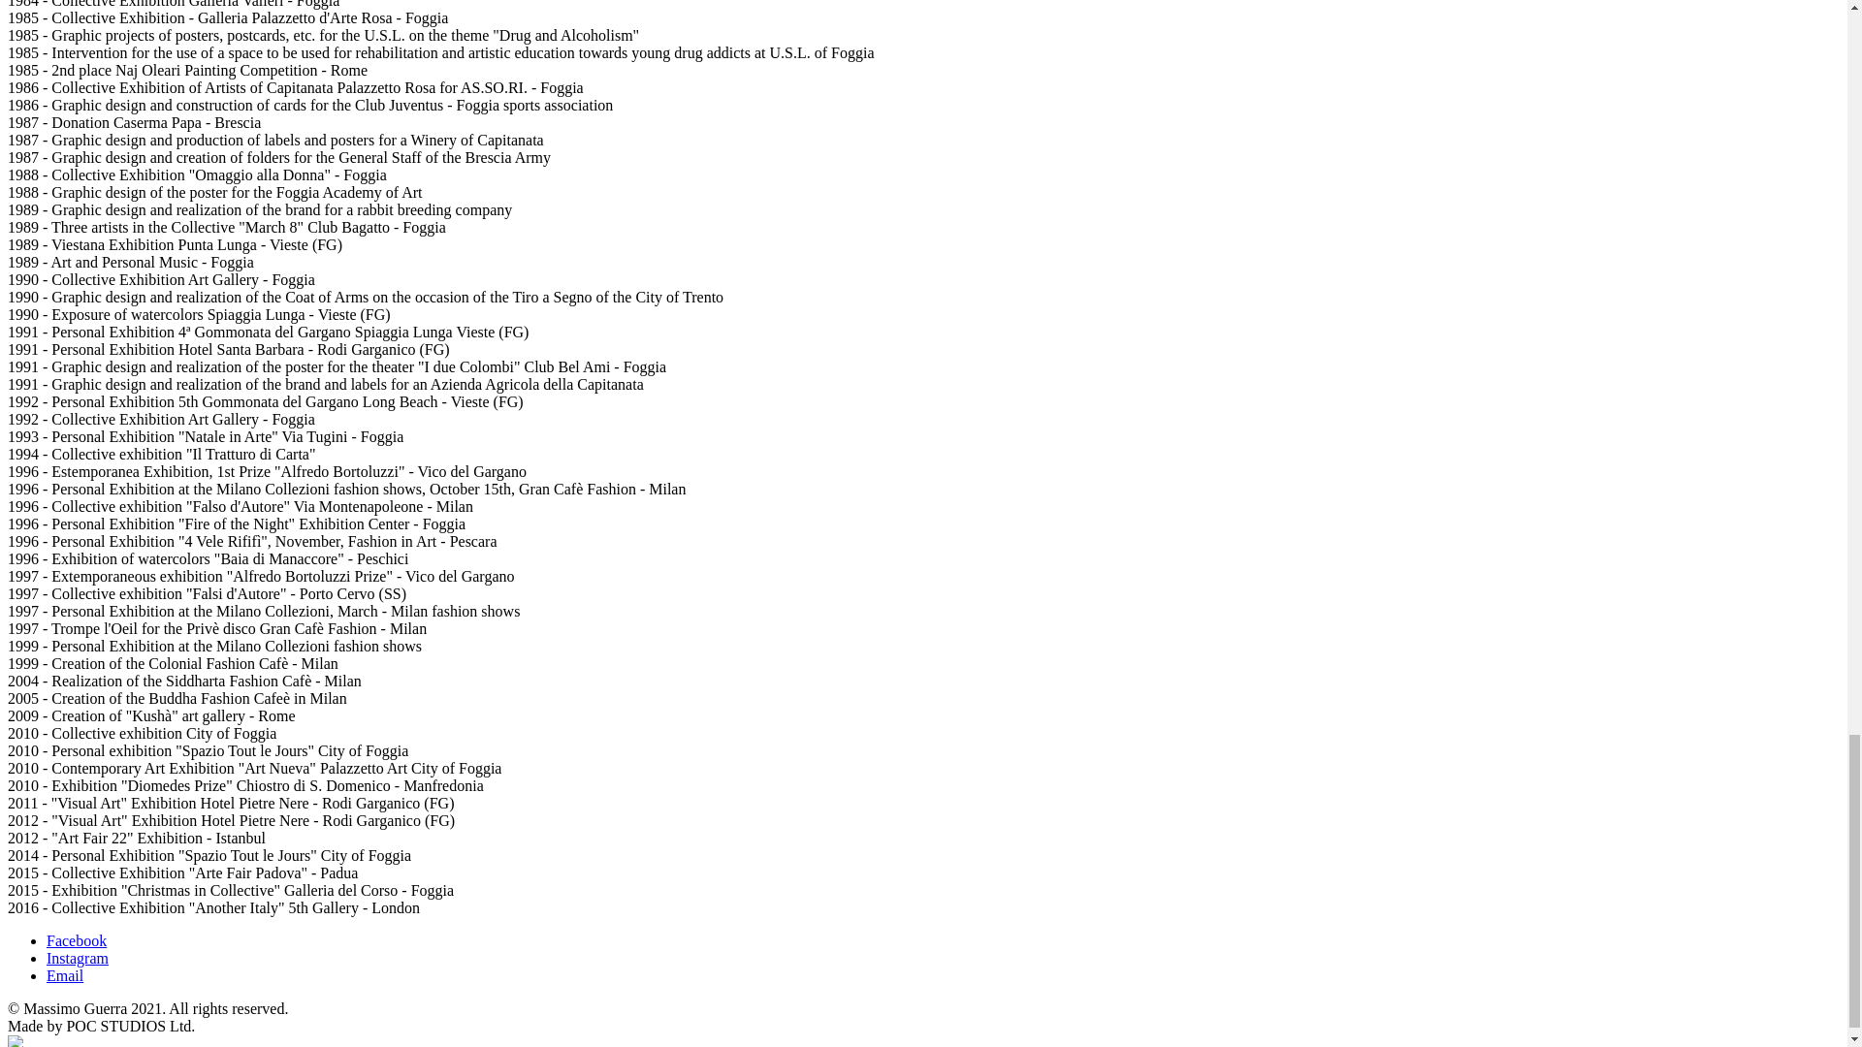  What do you see at coordinates (76, 940) in the screenshot?
I see `Facebook` at bounding box center [76, 940].